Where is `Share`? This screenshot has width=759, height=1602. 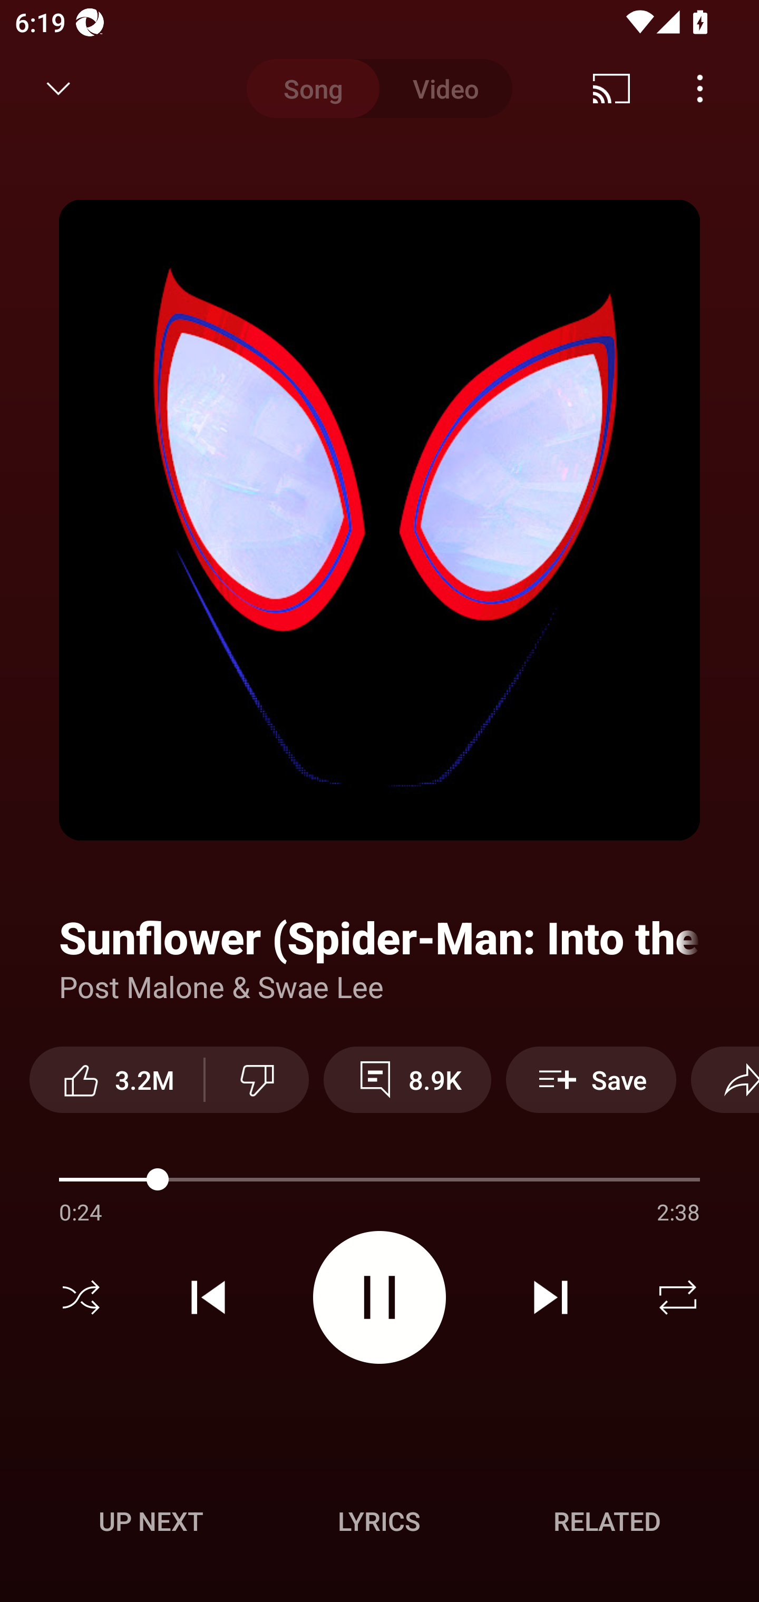 Share is located at coordinates (725, 1079).